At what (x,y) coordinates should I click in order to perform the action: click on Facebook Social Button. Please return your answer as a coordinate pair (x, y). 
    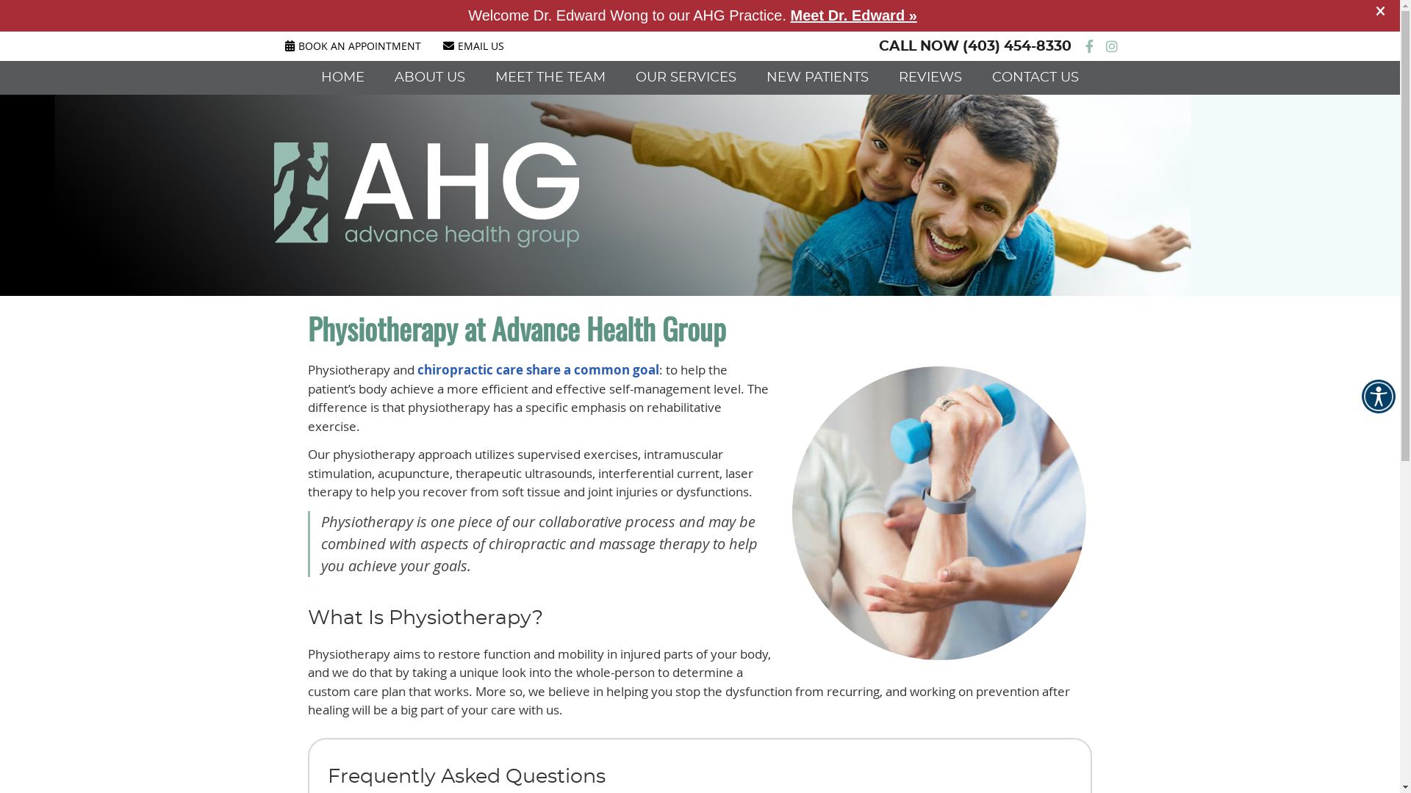
    Looking at the image, I should click on (1089, 46).